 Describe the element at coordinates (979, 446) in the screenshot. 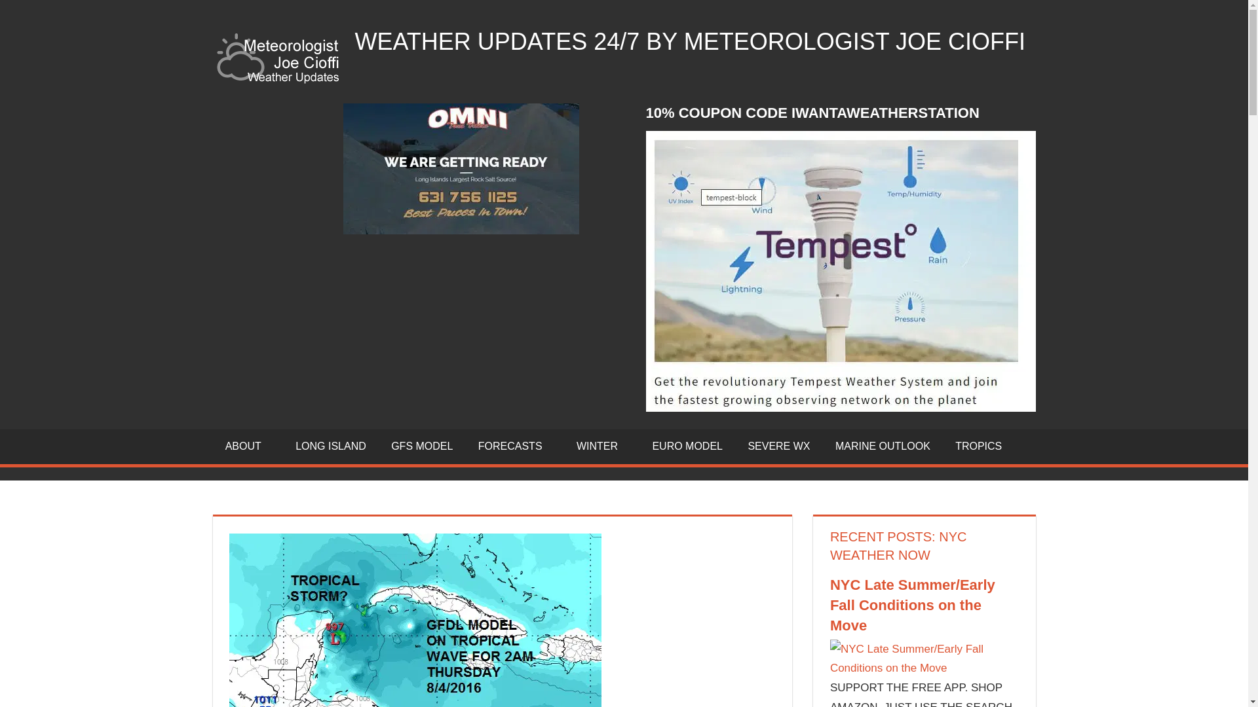

I see `TROPICS` at that location.